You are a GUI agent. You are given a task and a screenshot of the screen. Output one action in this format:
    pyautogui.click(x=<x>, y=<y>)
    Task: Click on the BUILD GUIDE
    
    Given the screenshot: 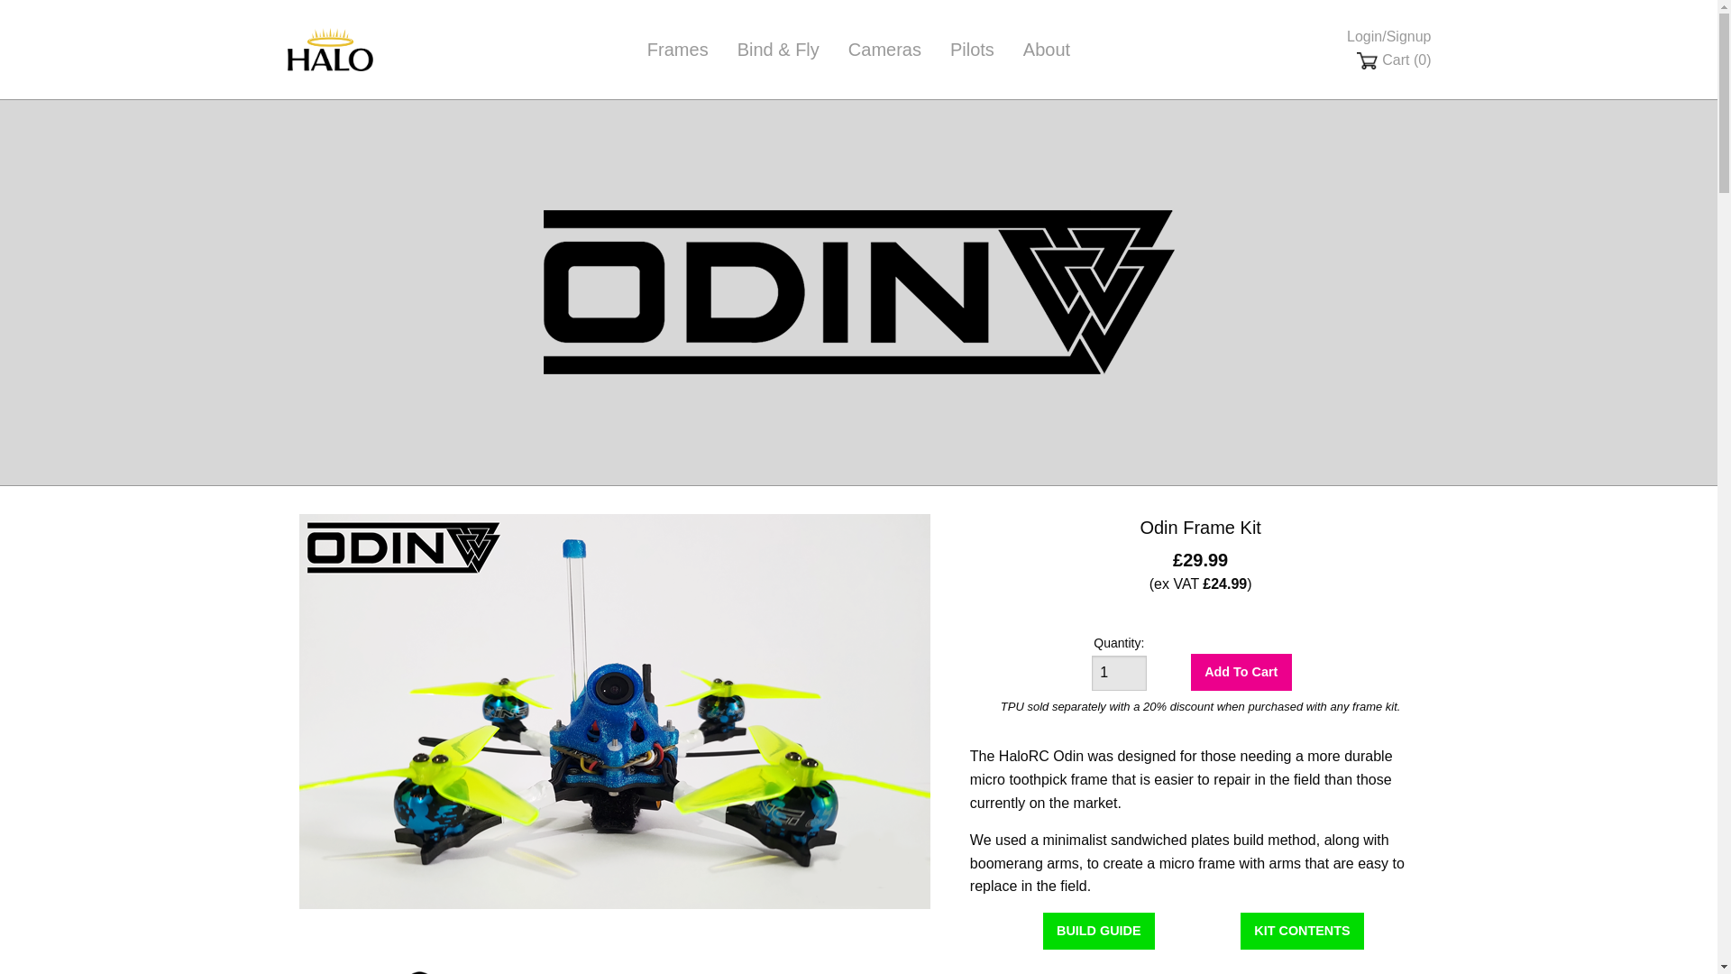 What is the action you would take?
    pyautogui.click(x=1098, y=931)
    